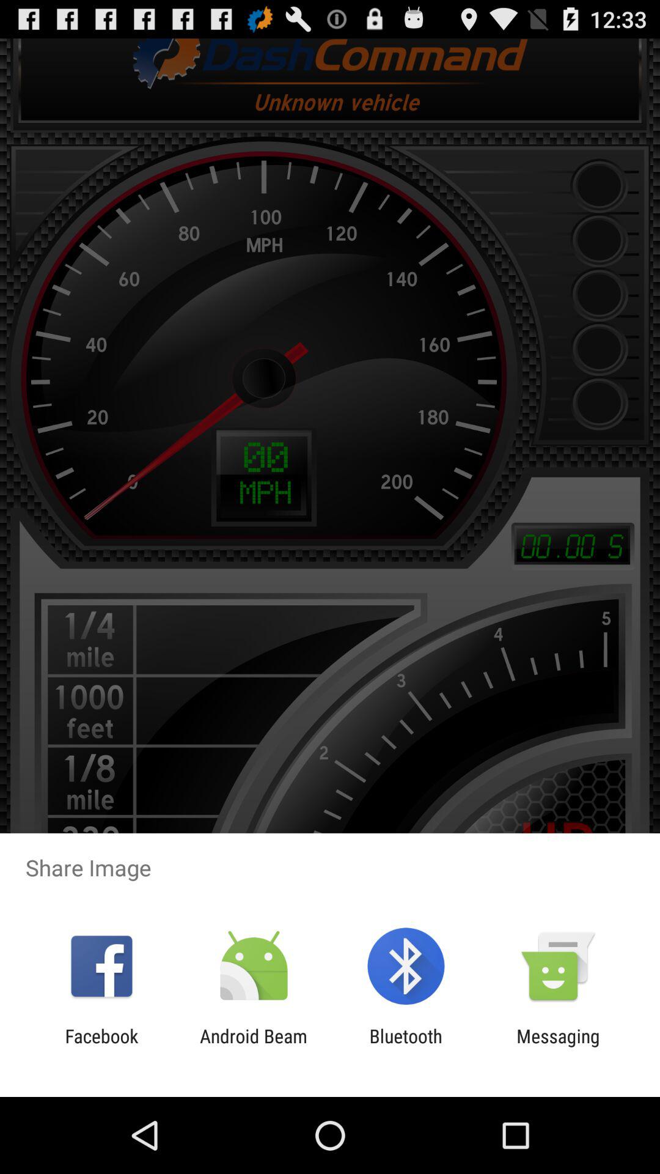  Describe the element at coordinates (253, 1047) in the screenshot. I see `choose icon to the right of facebook app` at that location.